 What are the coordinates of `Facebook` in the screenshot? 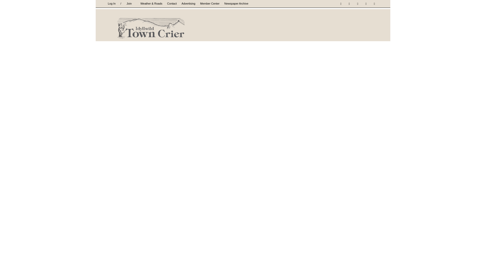 It's located at (341, 4).